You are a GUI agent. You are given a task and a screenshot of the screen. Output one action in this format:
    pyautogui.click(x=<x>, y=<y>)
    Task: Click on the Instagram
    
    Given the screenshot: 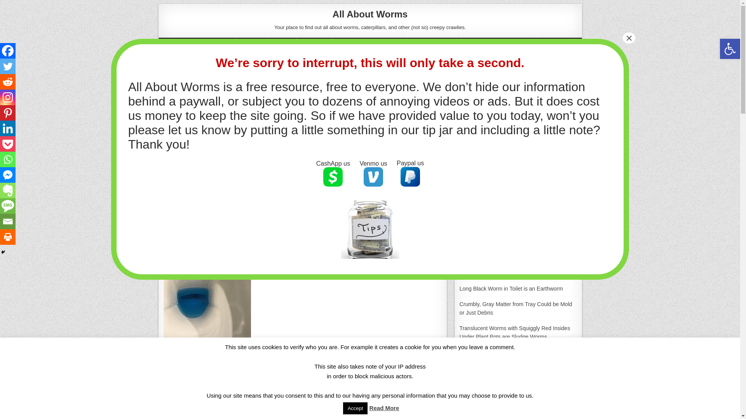 What is the action you would take?
    pyautogui.click(x=216, y=106)
    